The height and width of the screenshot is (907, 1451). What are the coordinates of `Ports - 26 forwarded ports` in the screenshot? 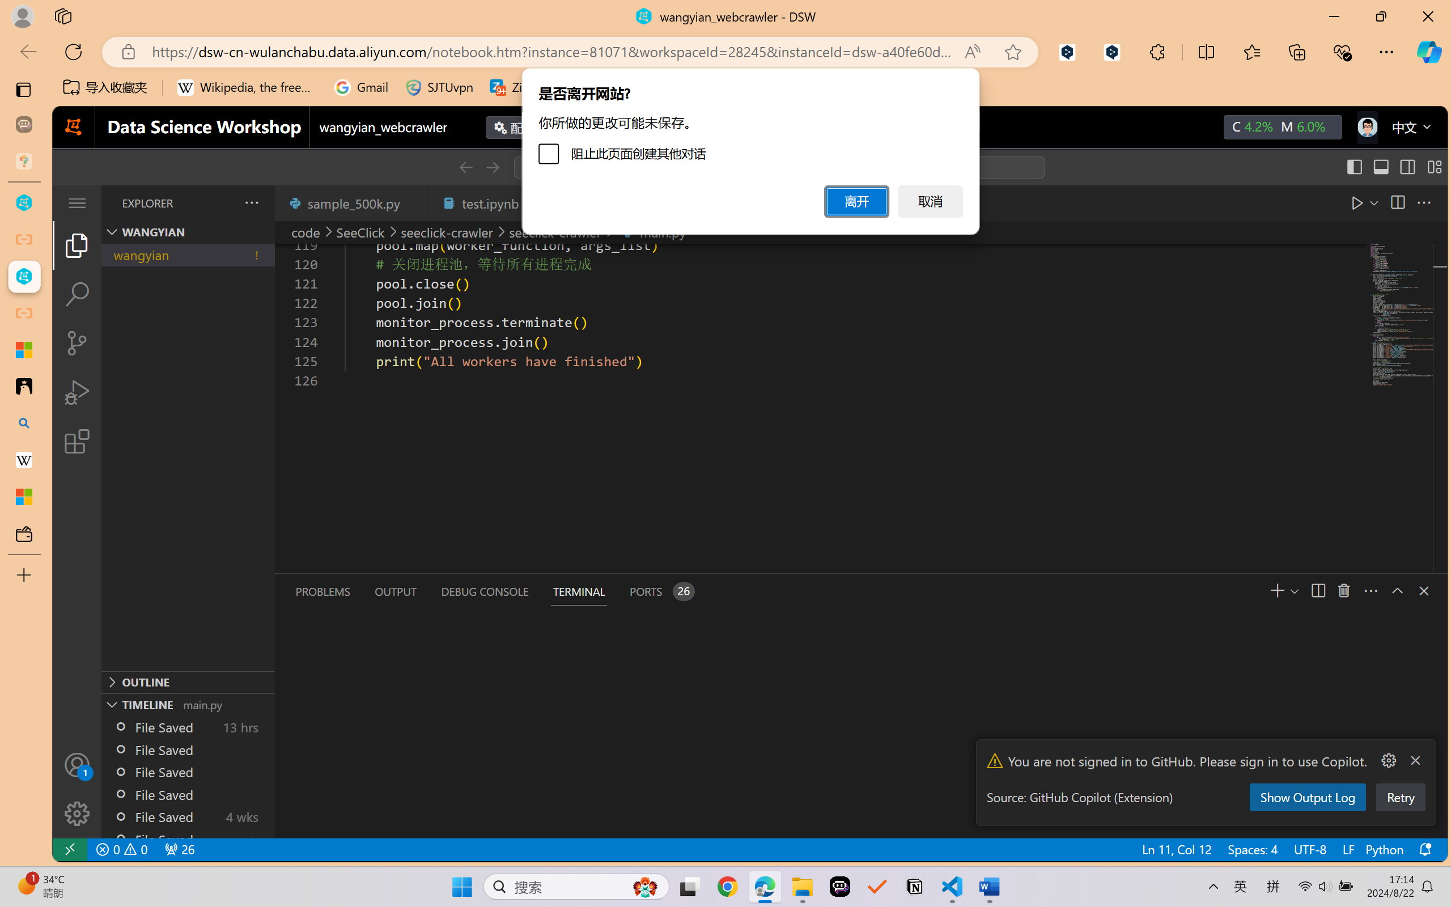 It's located at (661, 591).